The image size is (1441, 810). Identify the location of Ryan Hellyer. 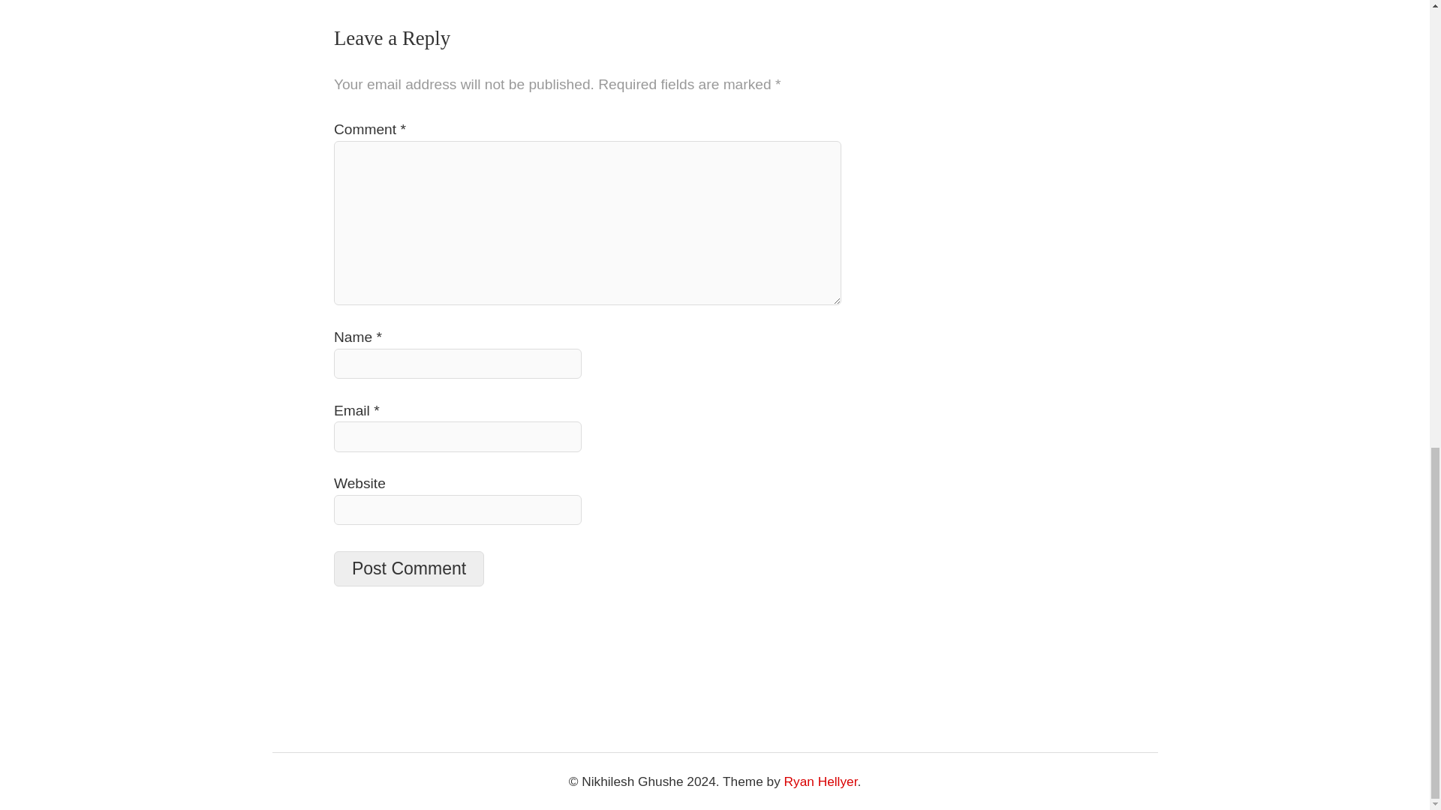
(820, 781).